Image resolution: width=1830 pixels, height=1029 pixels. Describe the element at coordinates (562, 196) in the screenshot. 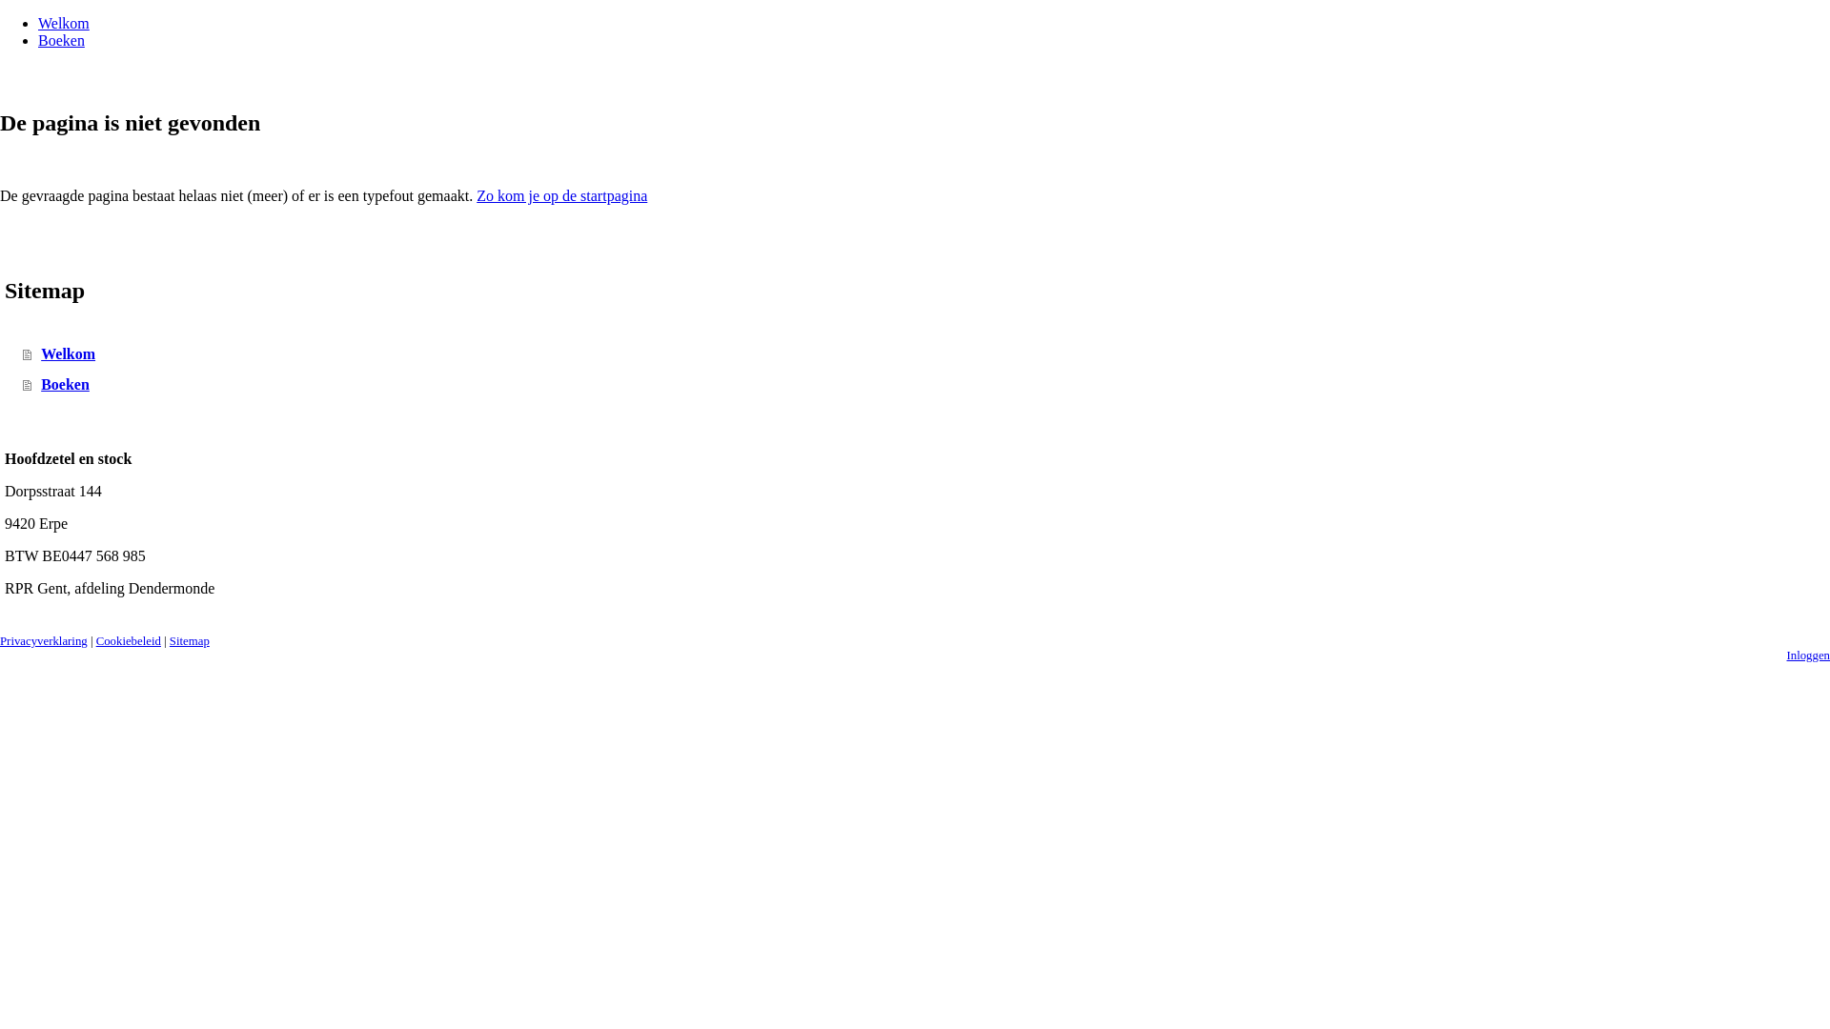

I see `Zo kom je op de startpagina` at that location.